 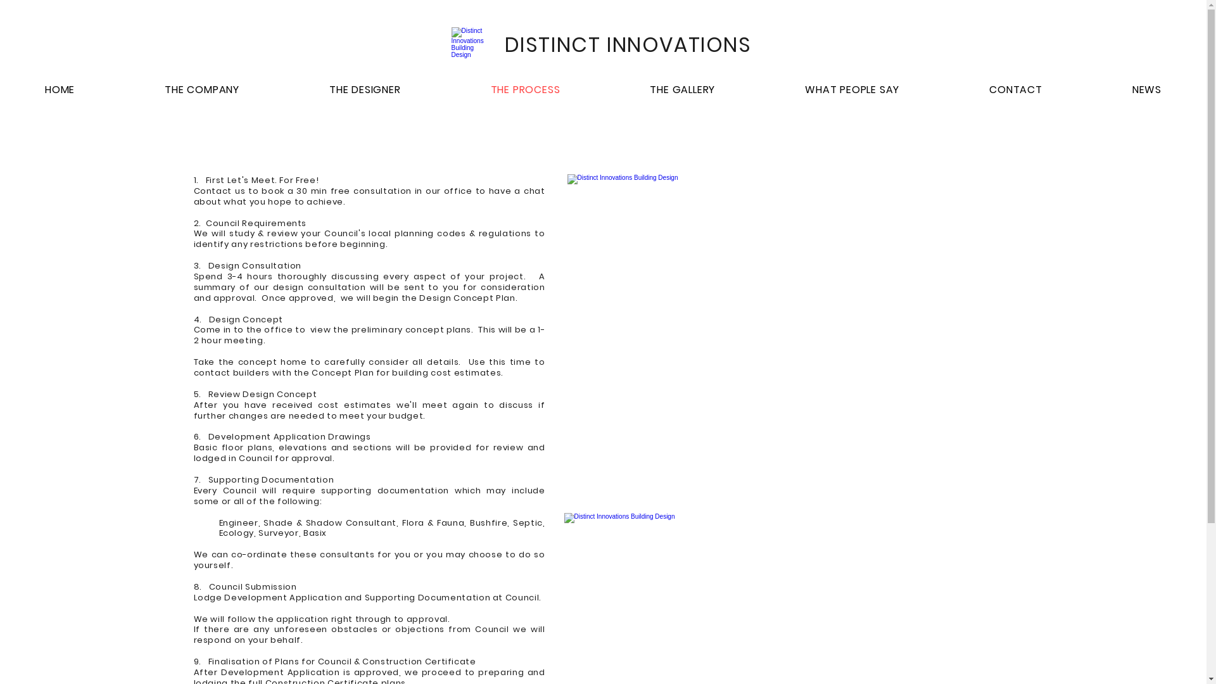 What do you see at coordinates (365, 90) in the screenshot?
I see `THE DESIGNER` at bounding box center [365, 90].